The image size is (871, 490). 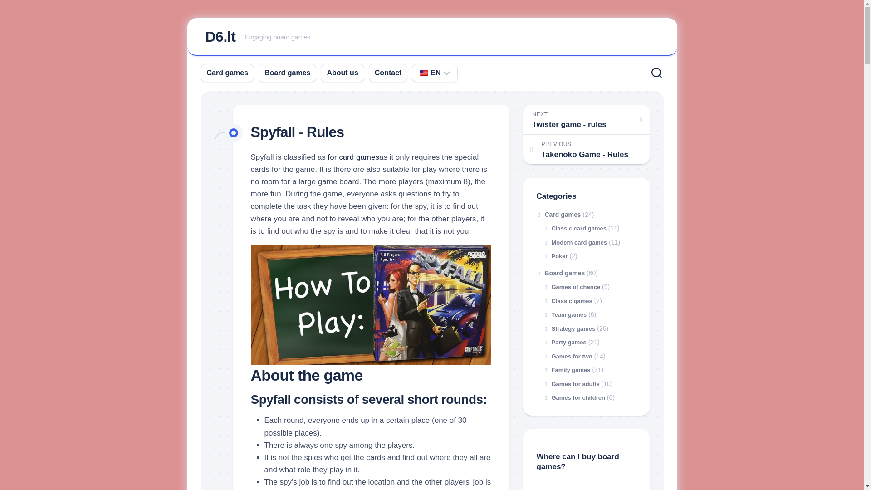 What do you see at coordinates (424, 73) in the screenshot?
I see `English` at bounding box center [424, 73].